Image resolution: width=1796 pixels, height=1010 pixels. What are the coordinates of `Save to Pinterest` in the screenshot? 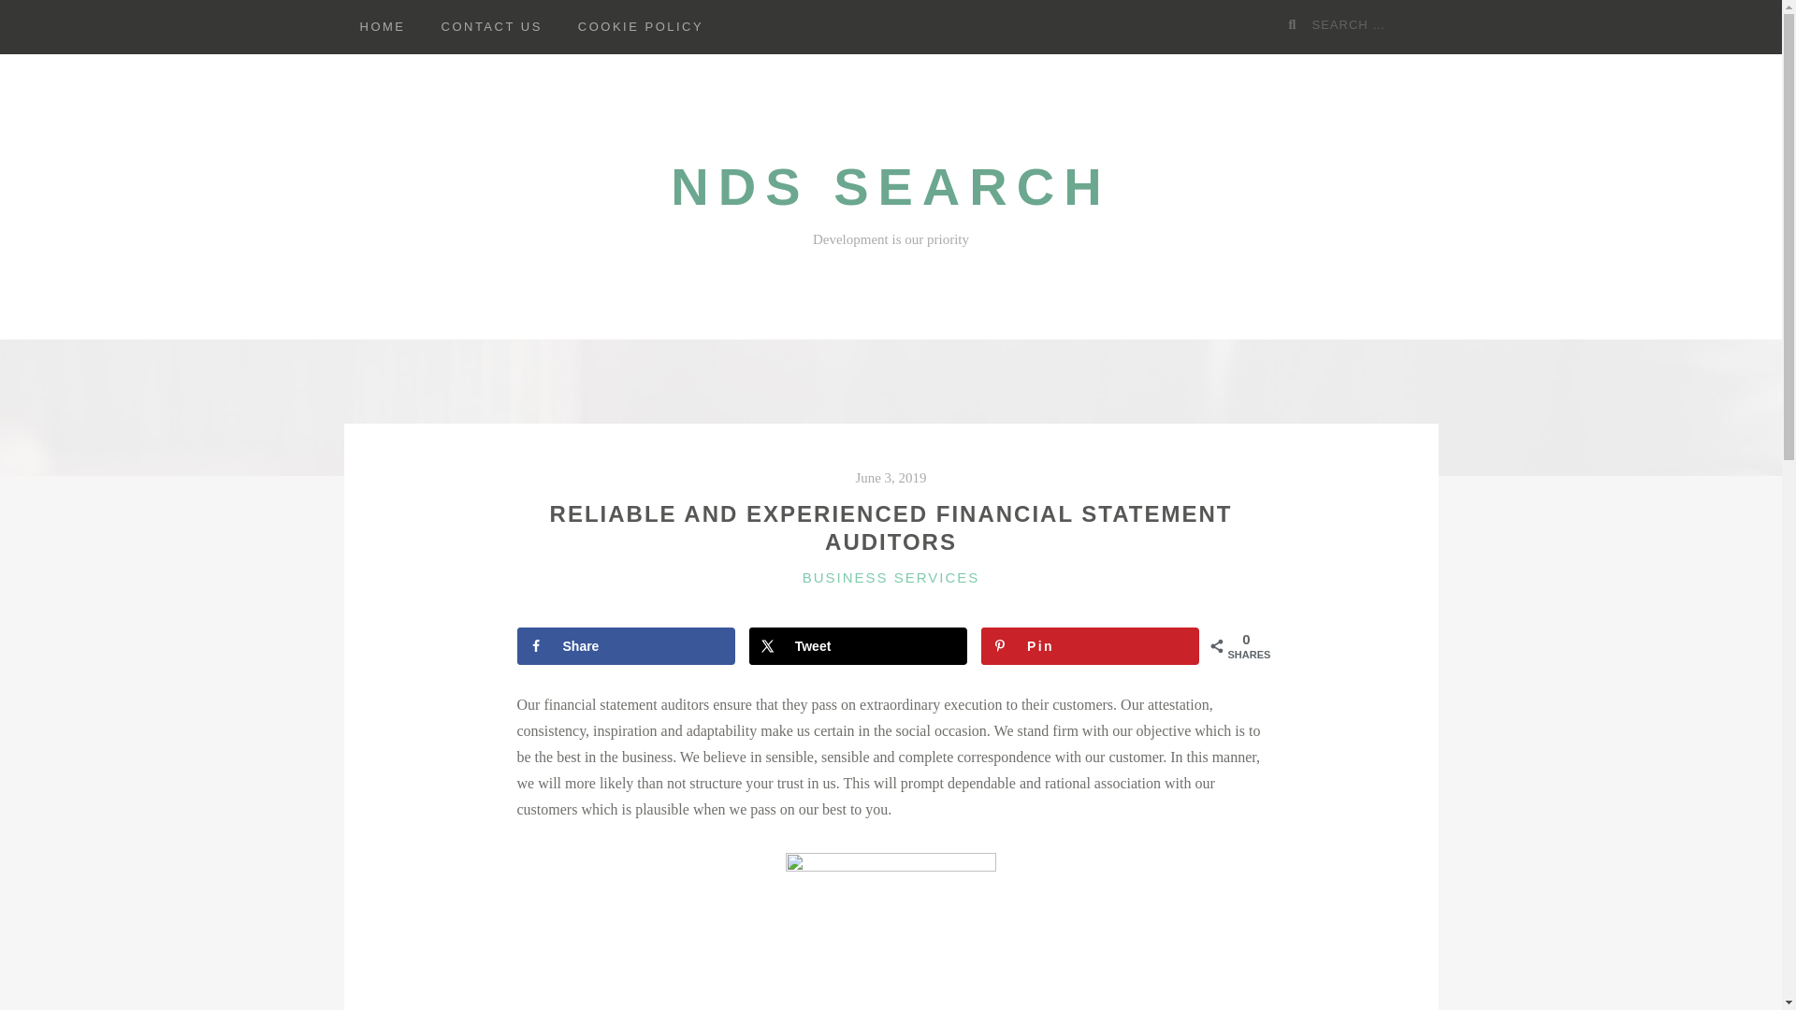 It's located at (1090, 645).